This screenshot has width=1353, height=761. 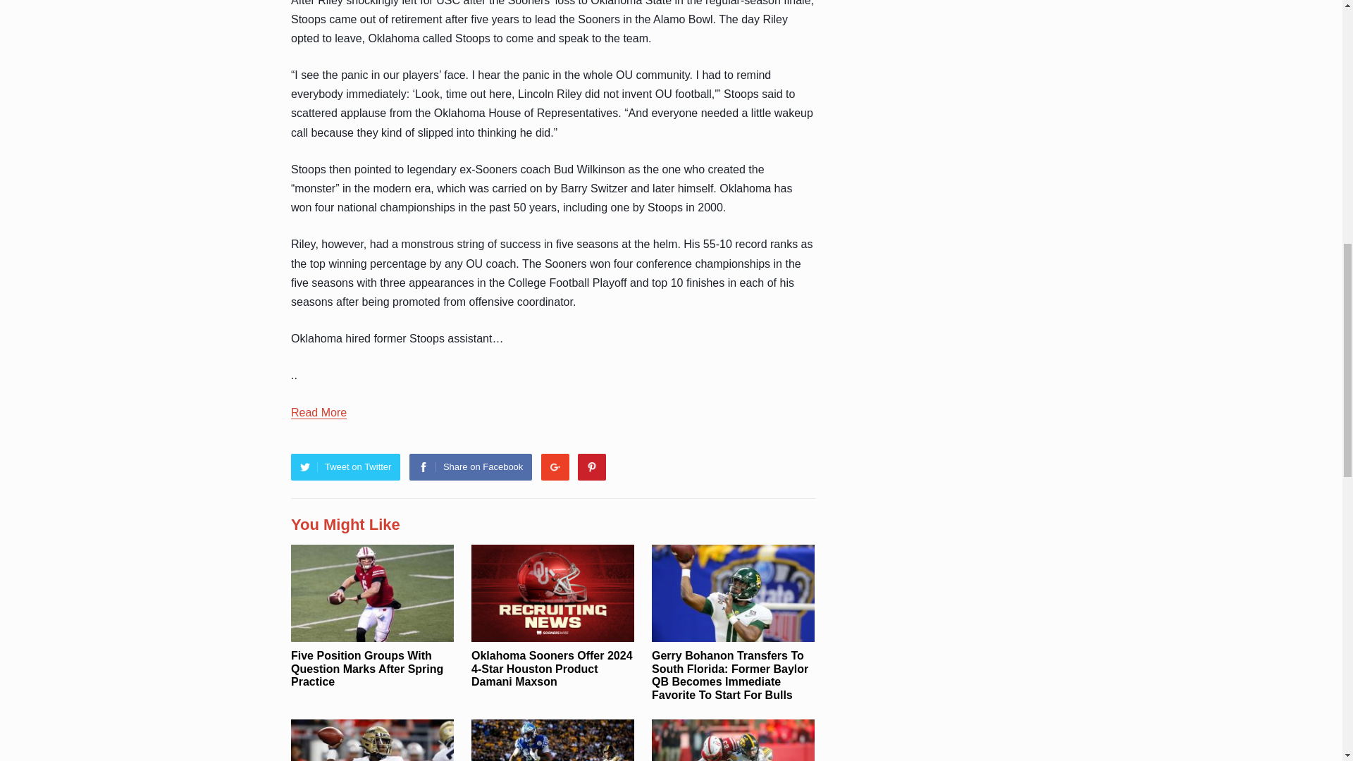 I want to click on Read More, so click(x=319, y=413).